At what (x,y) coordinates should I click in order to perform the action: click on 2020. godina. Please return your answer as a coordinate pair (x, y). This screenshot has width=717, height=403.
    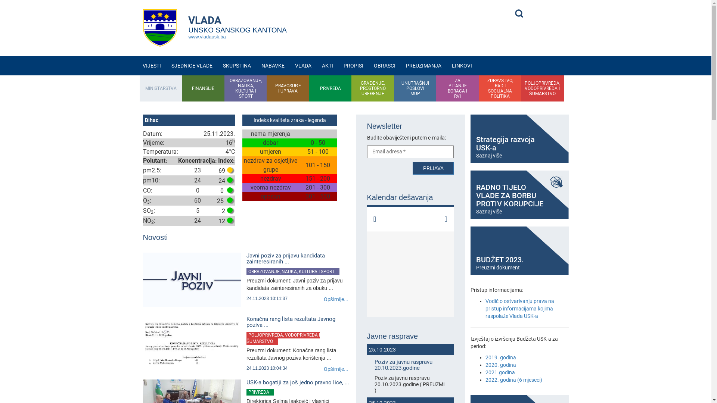
    Looking at the image, I should click on (501, 365).